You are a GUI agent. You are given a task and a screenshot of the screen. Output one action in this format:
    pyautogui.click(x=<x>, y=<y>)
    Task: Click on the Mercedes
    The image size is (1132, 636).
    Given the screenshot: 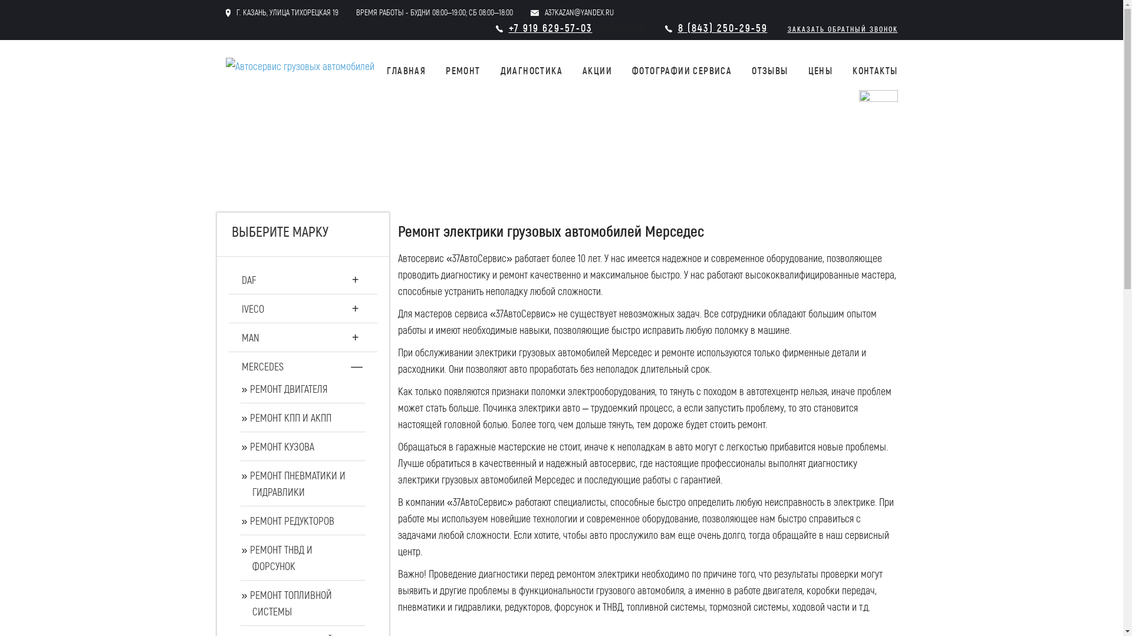 What is the action you would take?
    pyautogui.click(x=112, y=147)
    